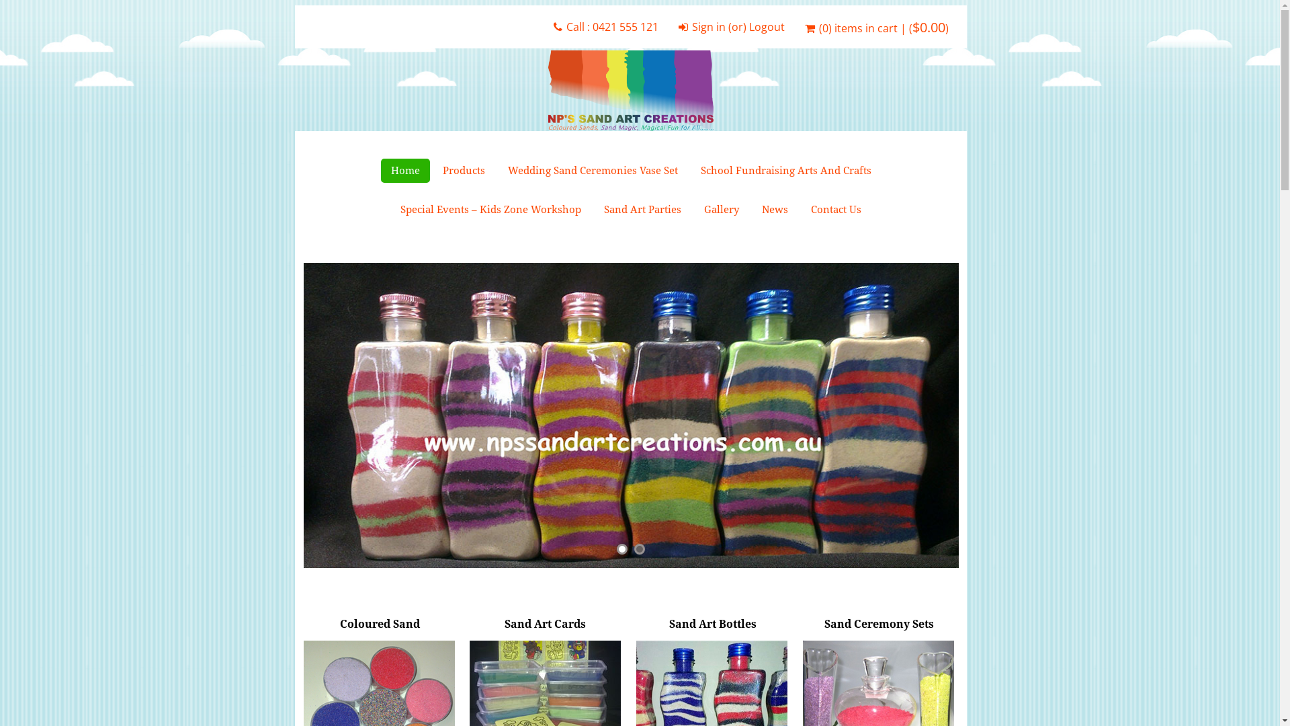 This screenshot has height=726, width=1290. What do you see at coordinates (631, 91) in the screenshot?
I see `NP'S` at bounding box center [631, 91].